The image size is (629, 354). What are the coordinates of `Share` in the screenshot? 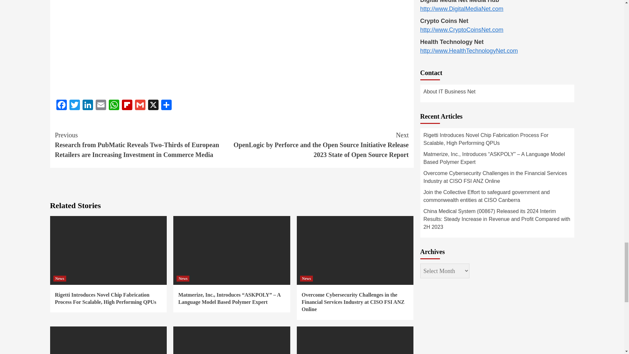 It's located at (166, 106).